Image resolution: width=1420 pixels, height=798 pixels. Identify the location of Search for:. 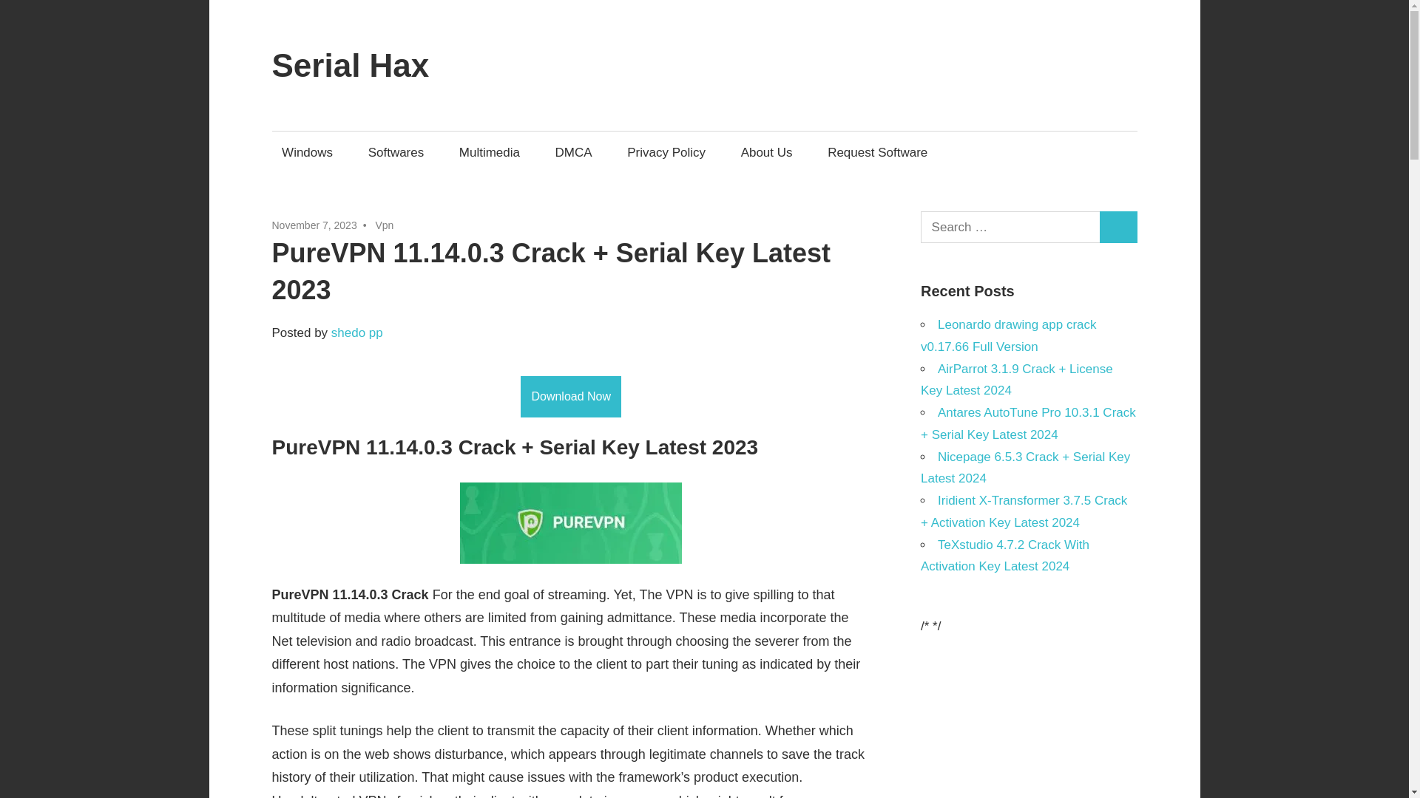
(1010, 228).